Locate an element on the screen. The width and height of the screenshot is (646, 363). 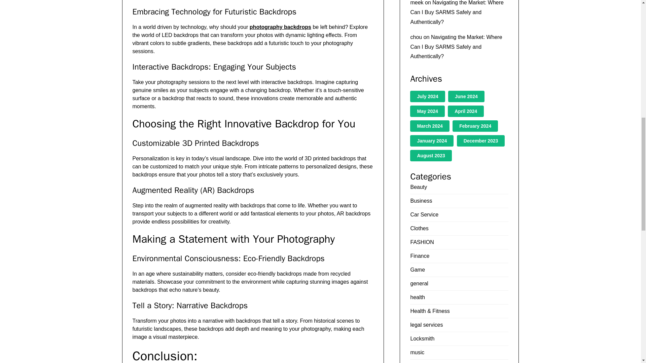
Car Service is located at coordinates (424, 214).